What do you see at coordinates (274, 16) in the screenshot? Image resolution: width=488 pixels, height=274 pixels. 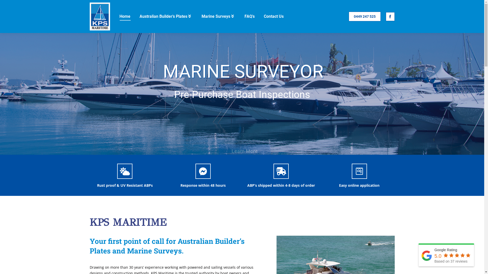 I see `Contact Us` at bounding box center [274, 16].